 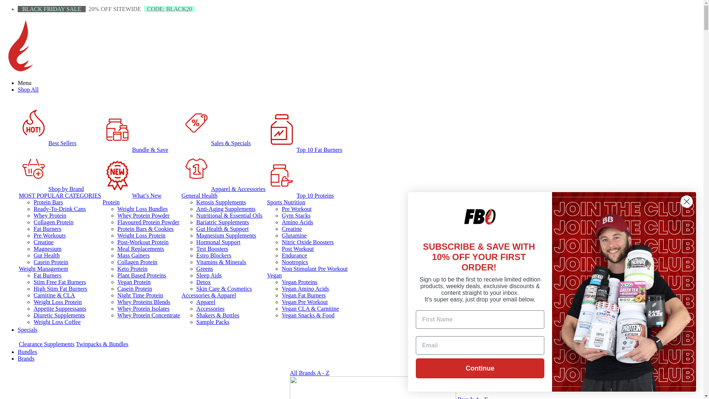 I want to click on Gym Stacks, so click(x=296, y=216).